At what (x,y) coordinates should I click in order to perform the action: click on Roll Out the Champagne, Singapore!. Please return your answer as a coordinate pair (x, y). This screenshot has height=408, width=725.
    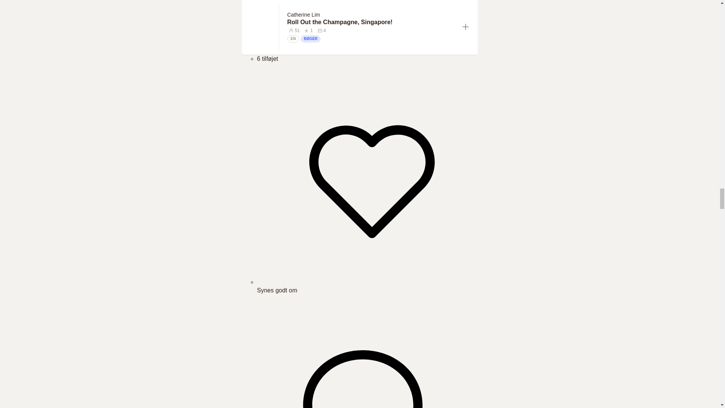
    Looking at the image, I should click on (372, 22).